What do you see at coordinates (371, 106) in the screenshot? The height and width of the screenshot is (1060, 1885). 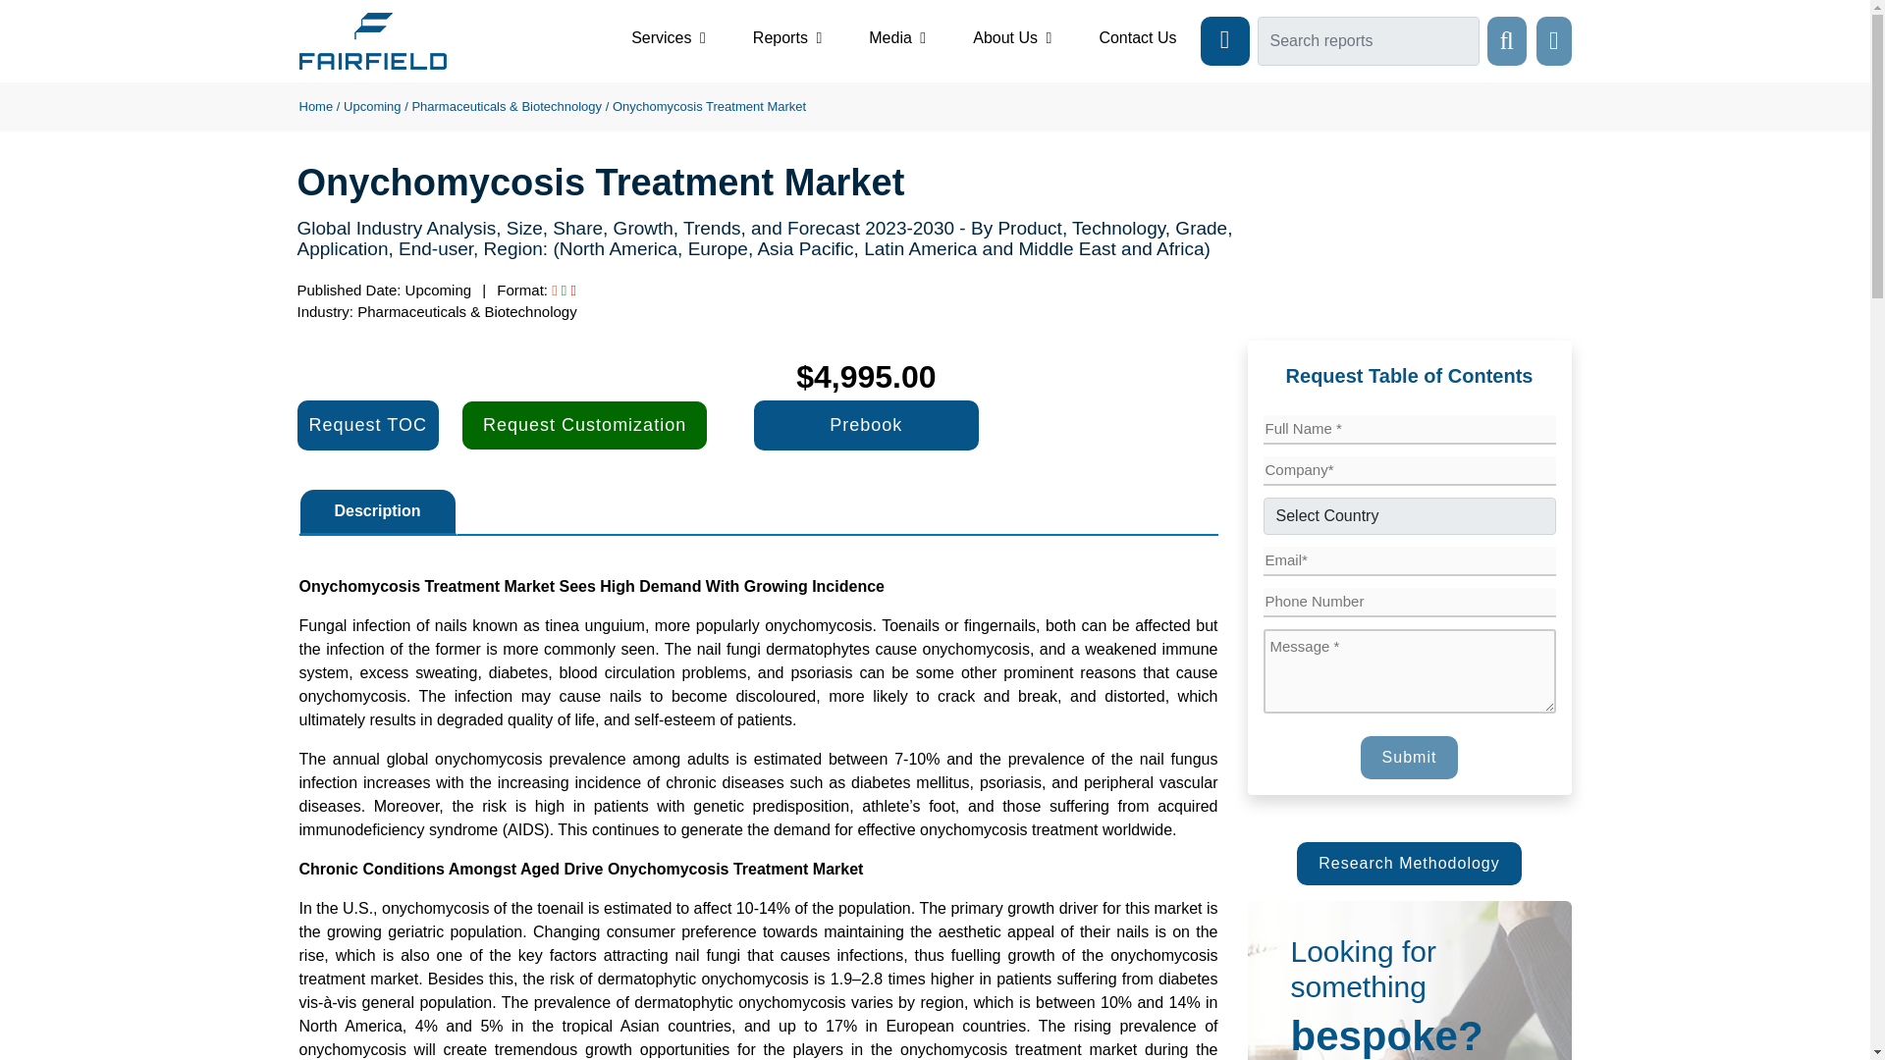 I see `Upcoming` at bounding box center [371, 106].